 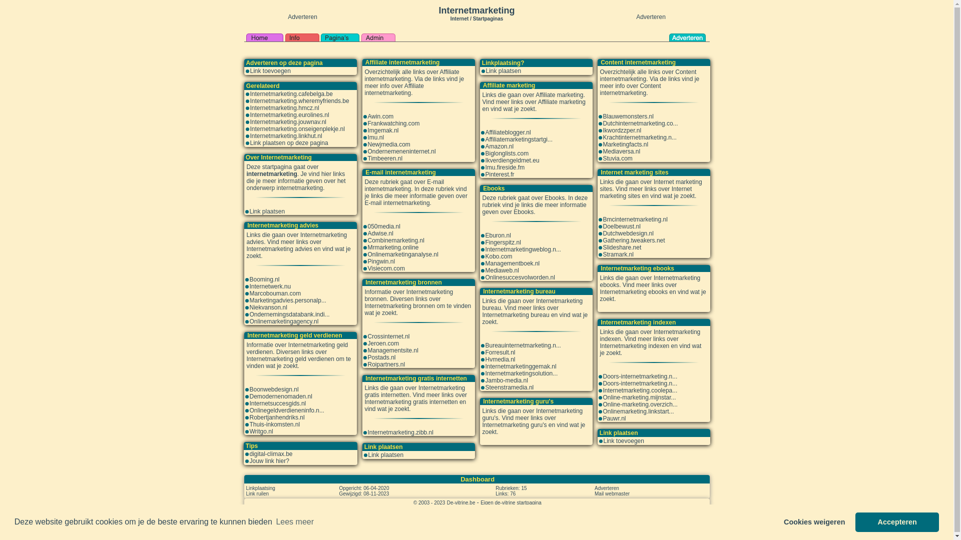 I want to click on Link plaatsen, so click(x=267, y=211).